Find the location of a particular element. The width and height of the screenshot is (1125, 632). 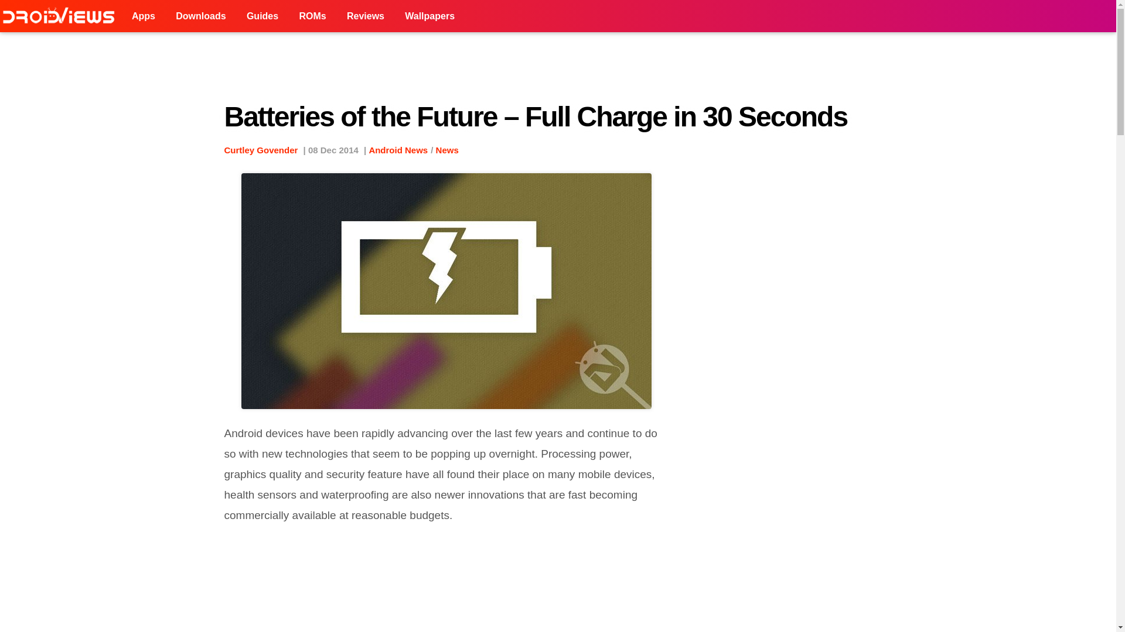

Wallpapers is located at coordinates (429, 16).